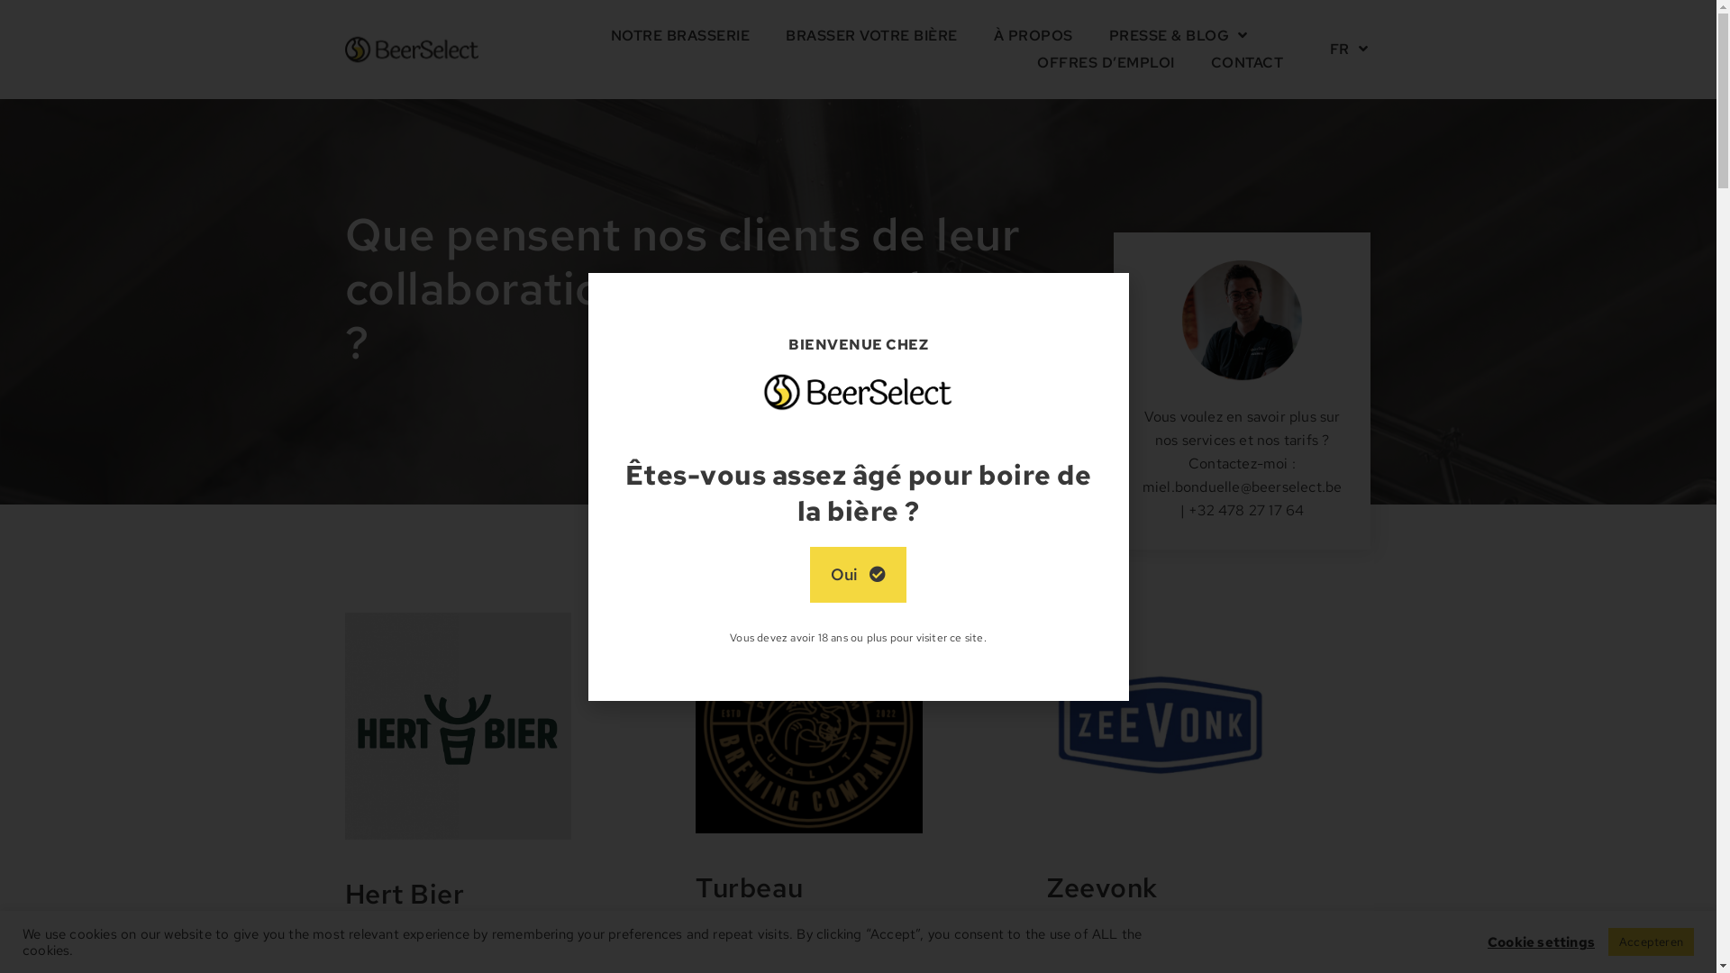 The width and height of the screenshot is (1730, 973). Describe the element at coordinates (681, 36) in the screenshot. I see `NOTRE BRASSERIE` at that location.